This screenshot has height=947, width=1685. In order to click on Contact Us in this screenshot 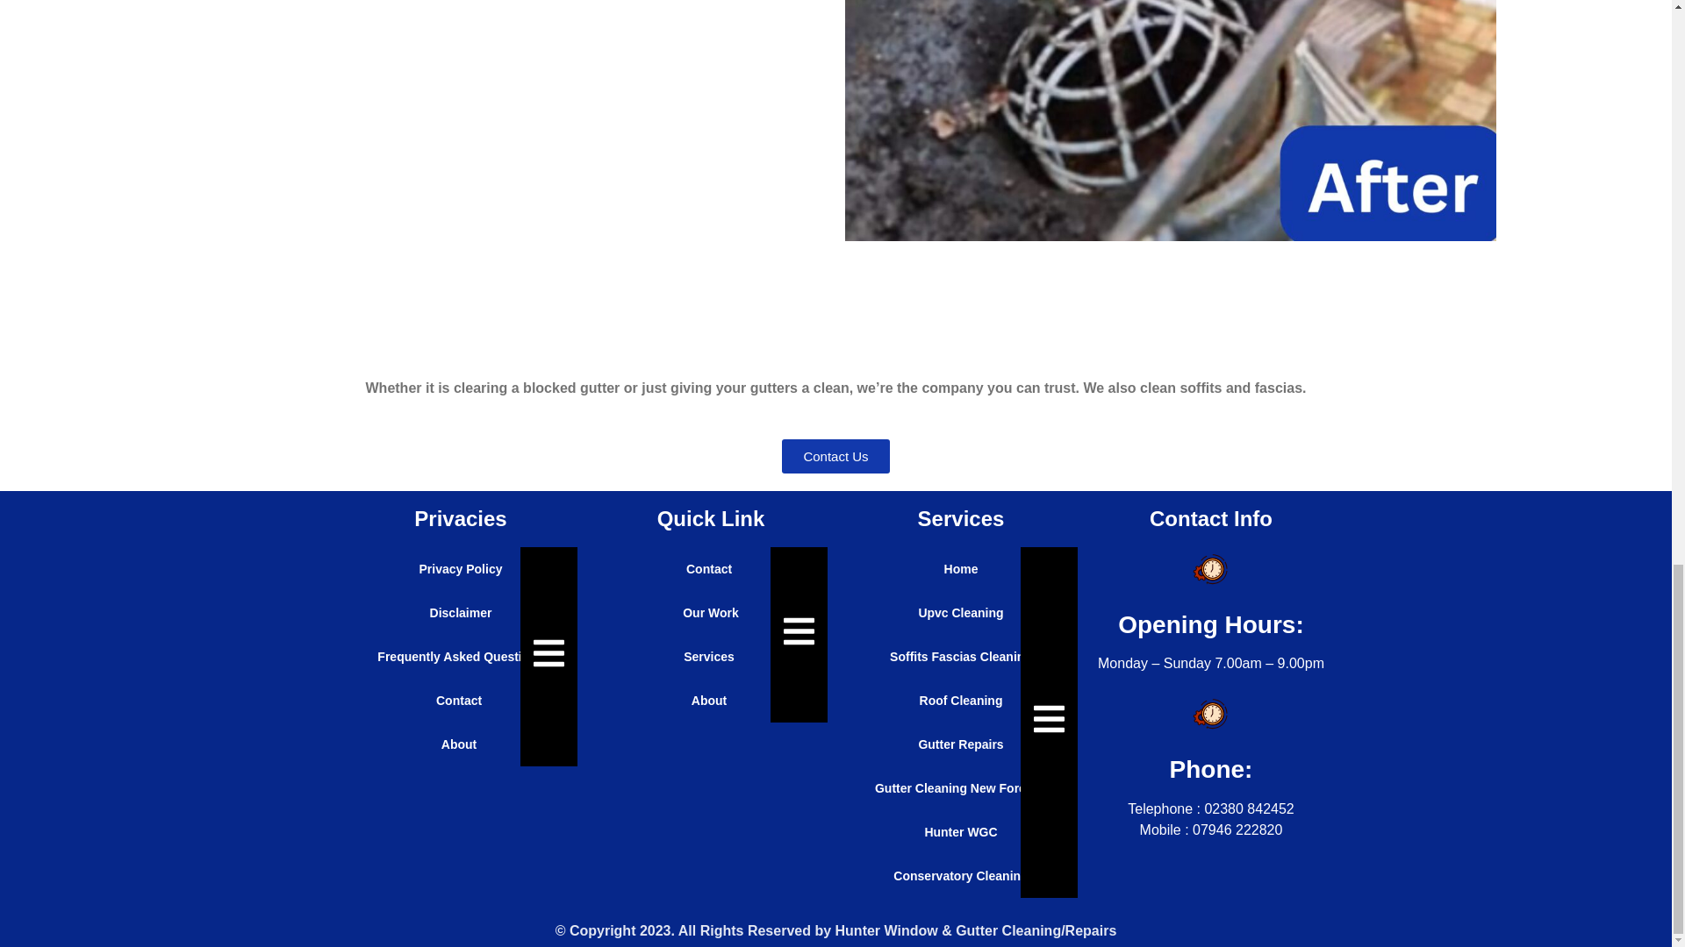, I will do `click(835, 456)`.